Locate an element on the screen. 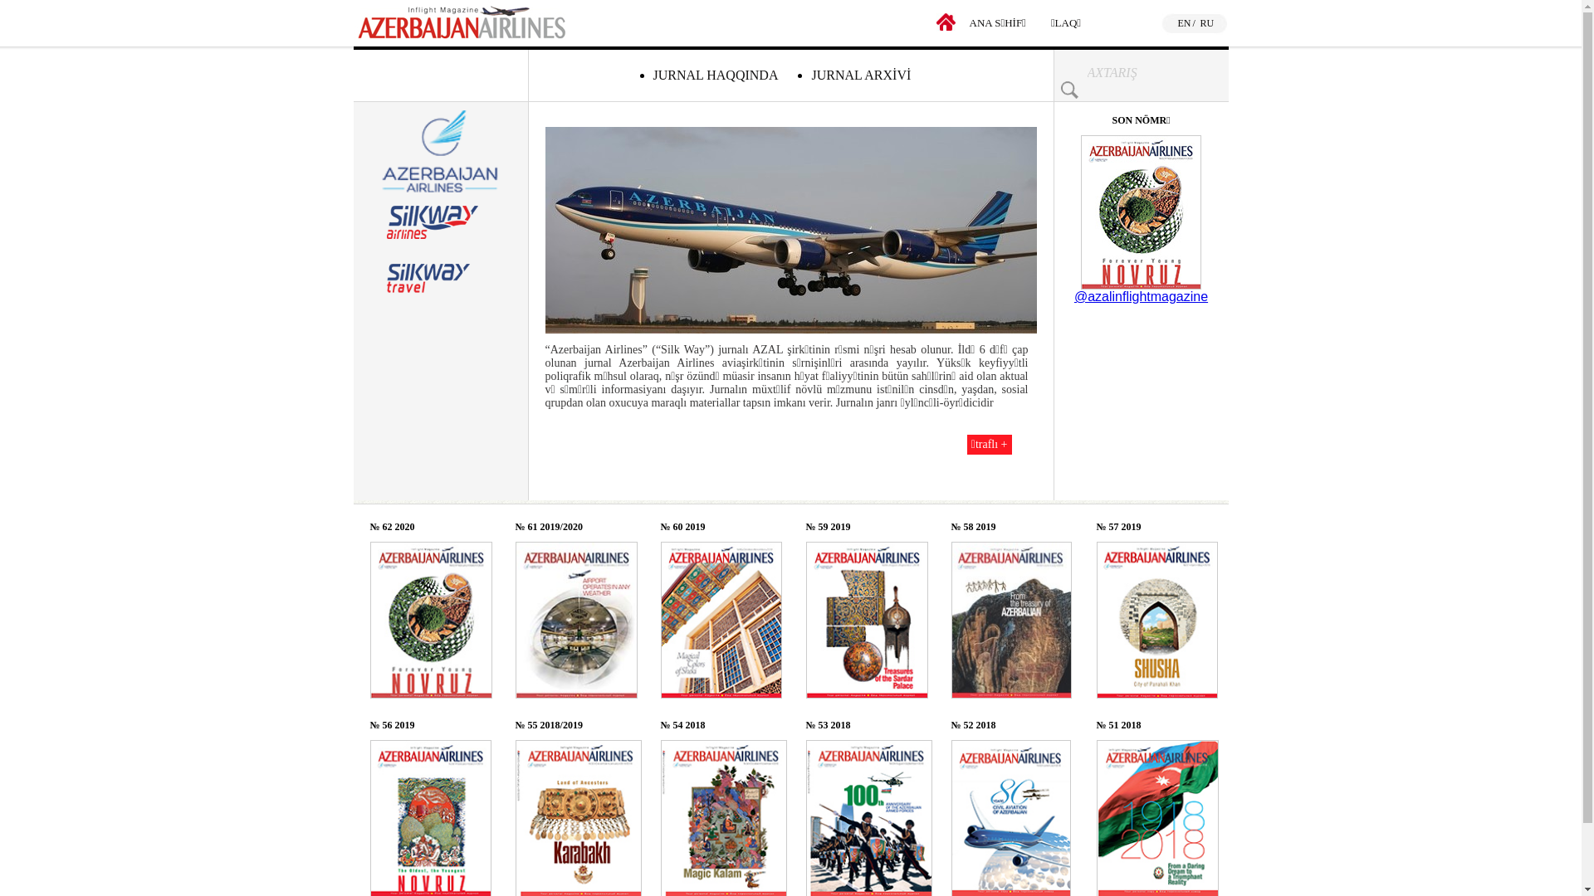  @azalinflightmagazine is located at coordinates (1141, 297).